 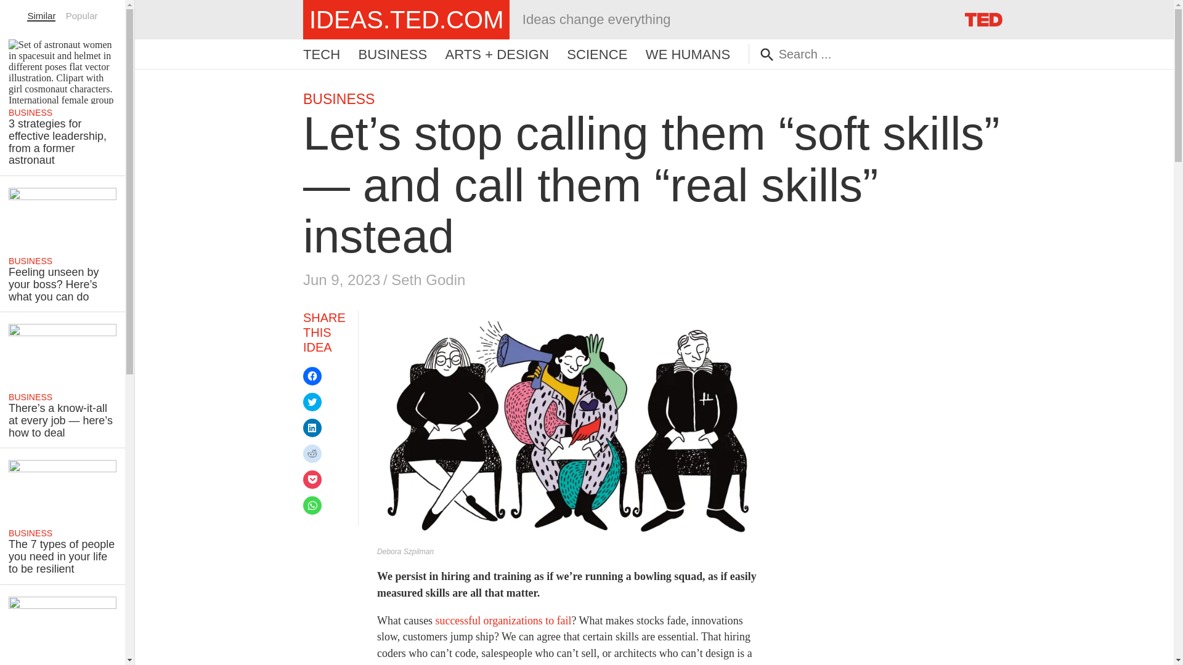 I want to click on BUSINESS, so click(x=392, y=54).